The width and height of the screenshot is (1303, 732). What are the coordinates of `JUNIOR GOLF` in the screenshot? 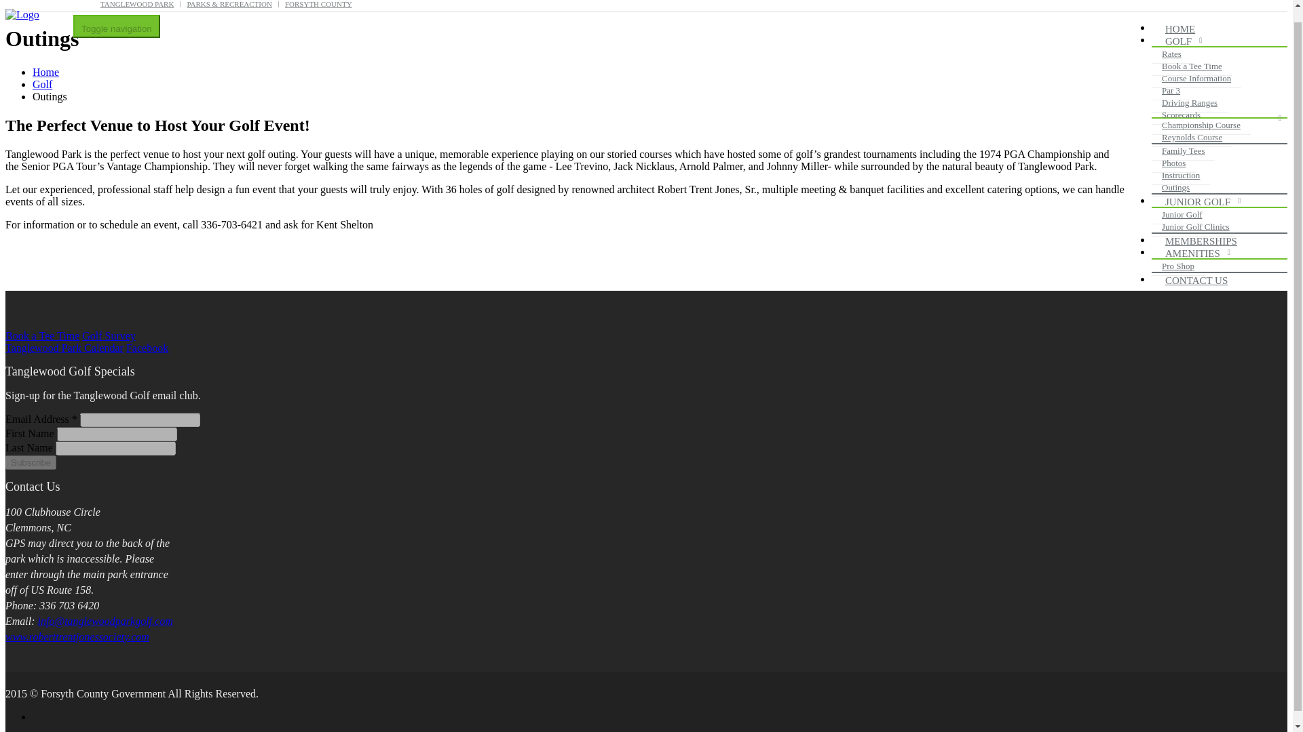 It's located at (1201, 202).